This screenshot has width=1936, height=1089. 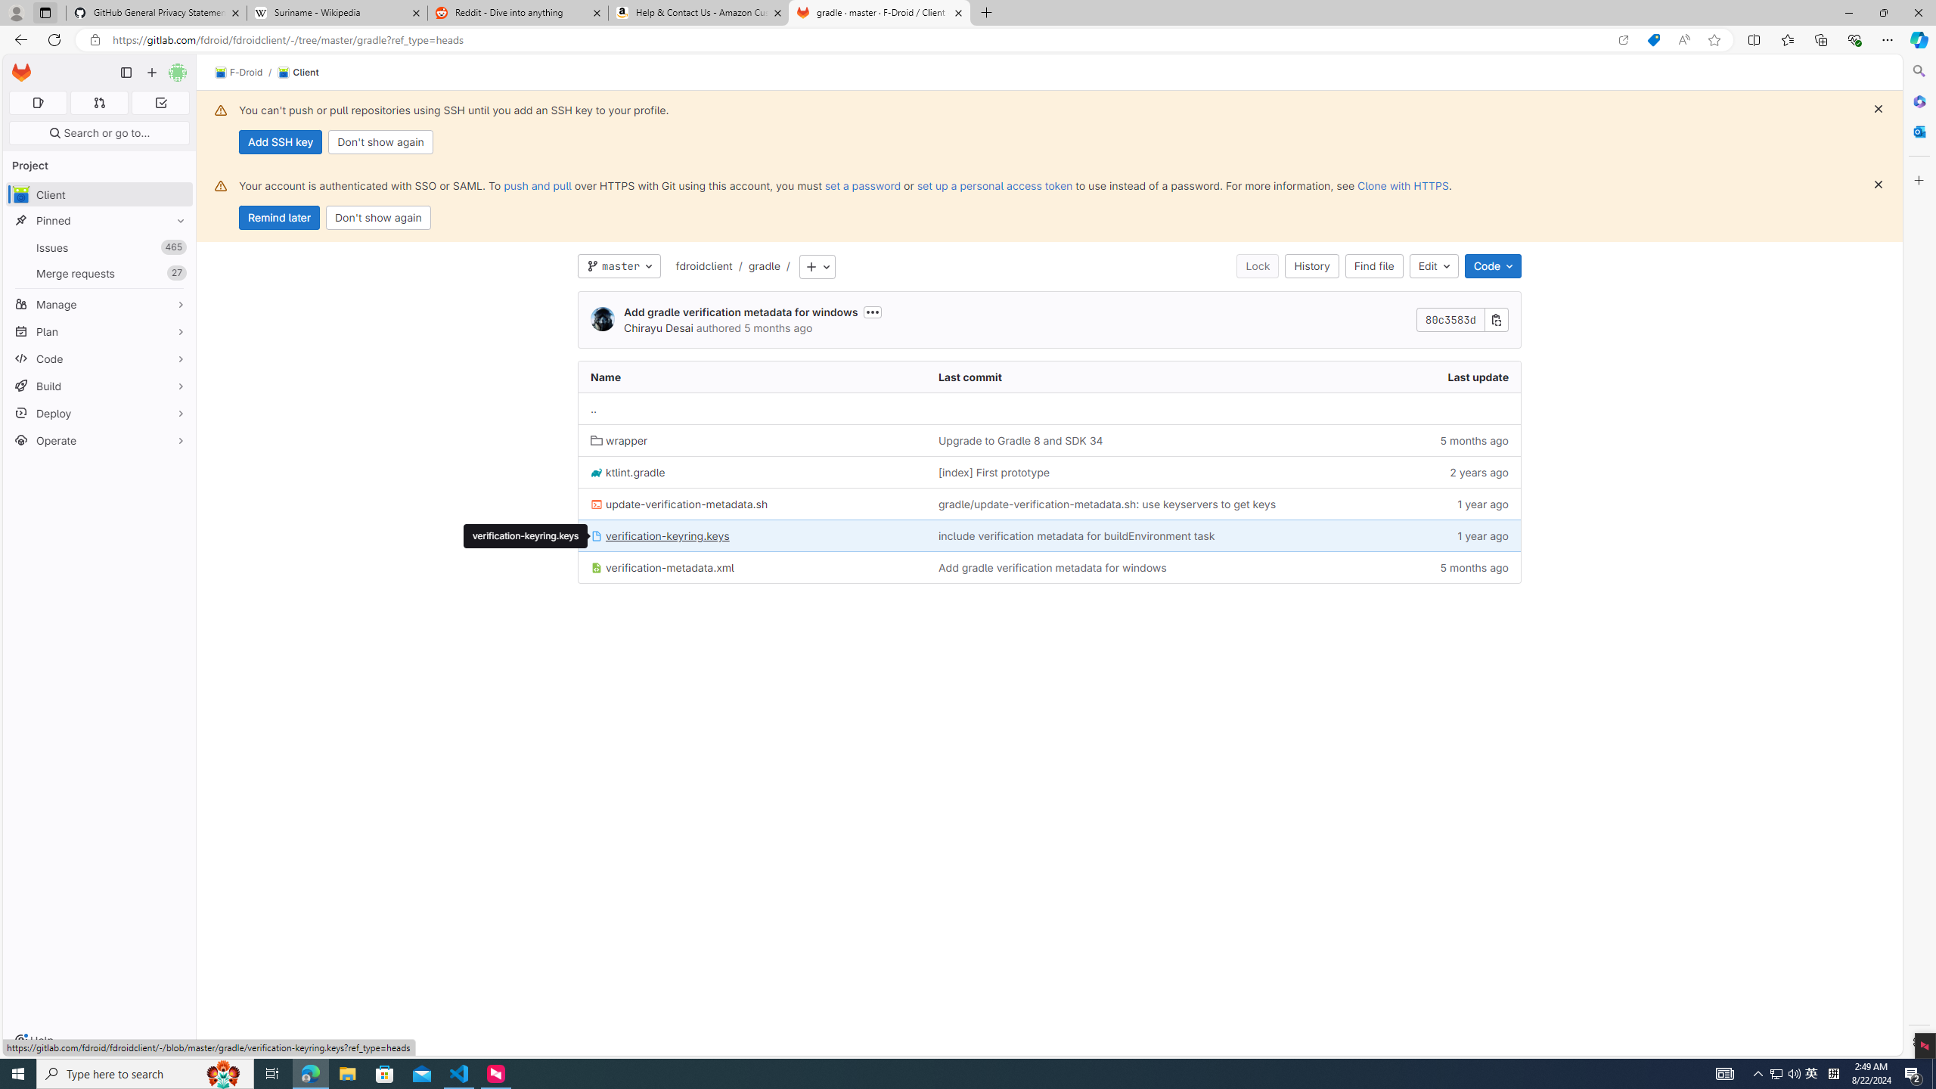 What do you see at coordinates (100, 248) in the screenshot?
I see `Issues465` at bounding box center [100, 248].